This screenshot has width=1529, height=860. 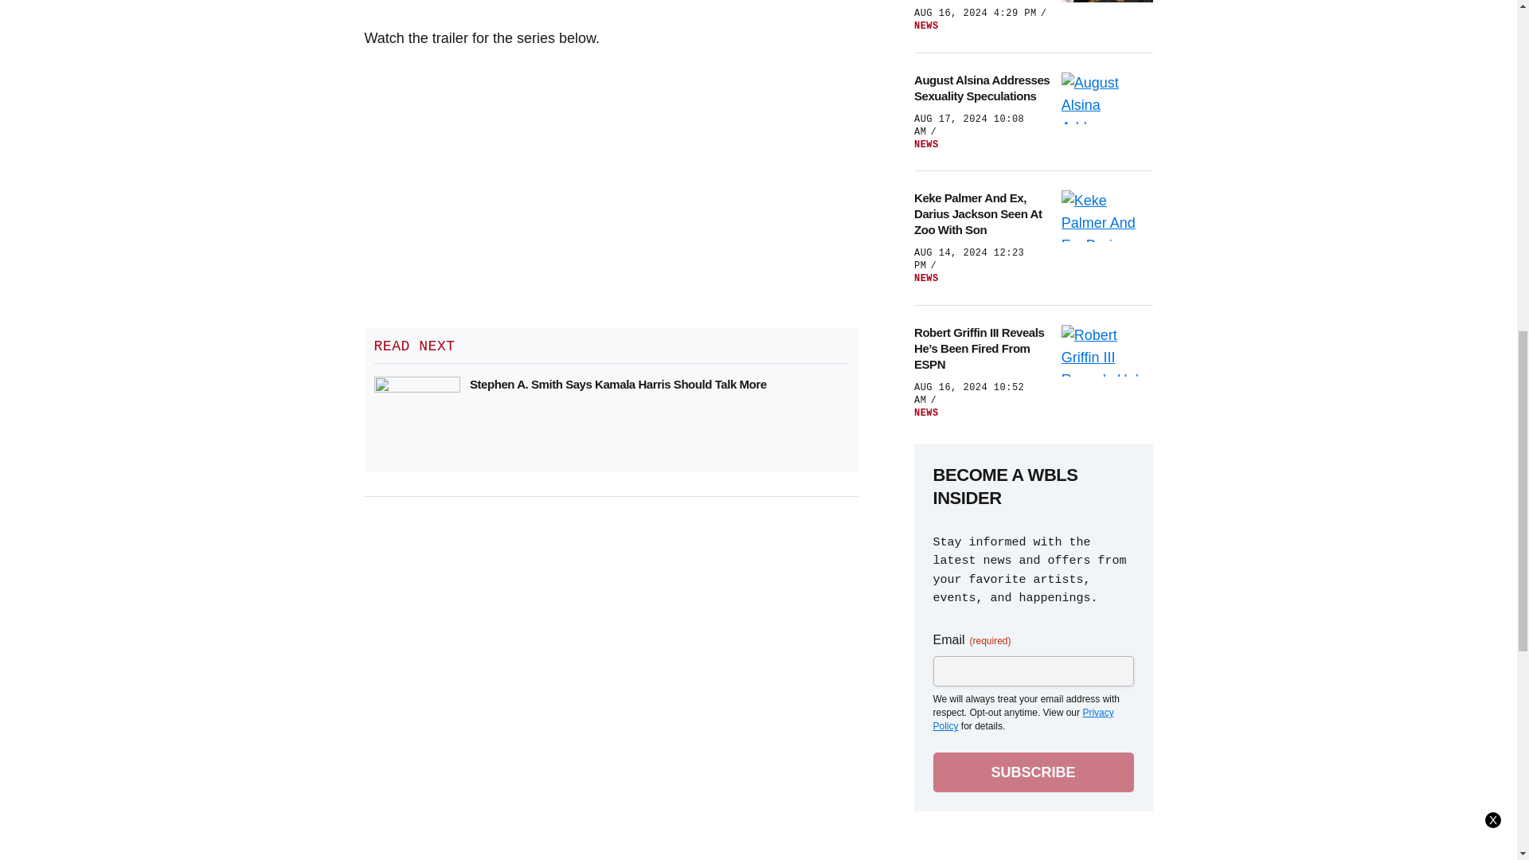 What do you see at coordinates (1023, 719) in the screenshot?
I see `Privacy Policy` at bounding box center [1023, 719].